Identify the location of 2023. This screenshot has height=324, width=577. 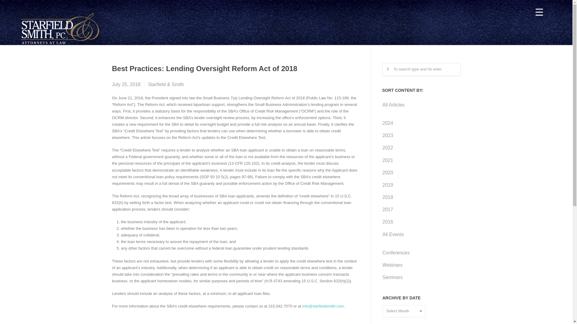
(415, 135).